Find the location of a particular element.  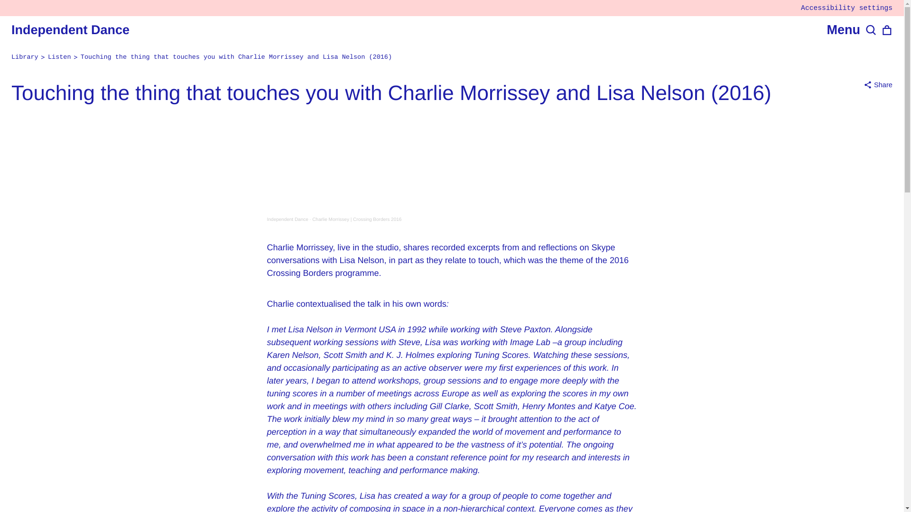

Basket is located at coordinates (887, 30).